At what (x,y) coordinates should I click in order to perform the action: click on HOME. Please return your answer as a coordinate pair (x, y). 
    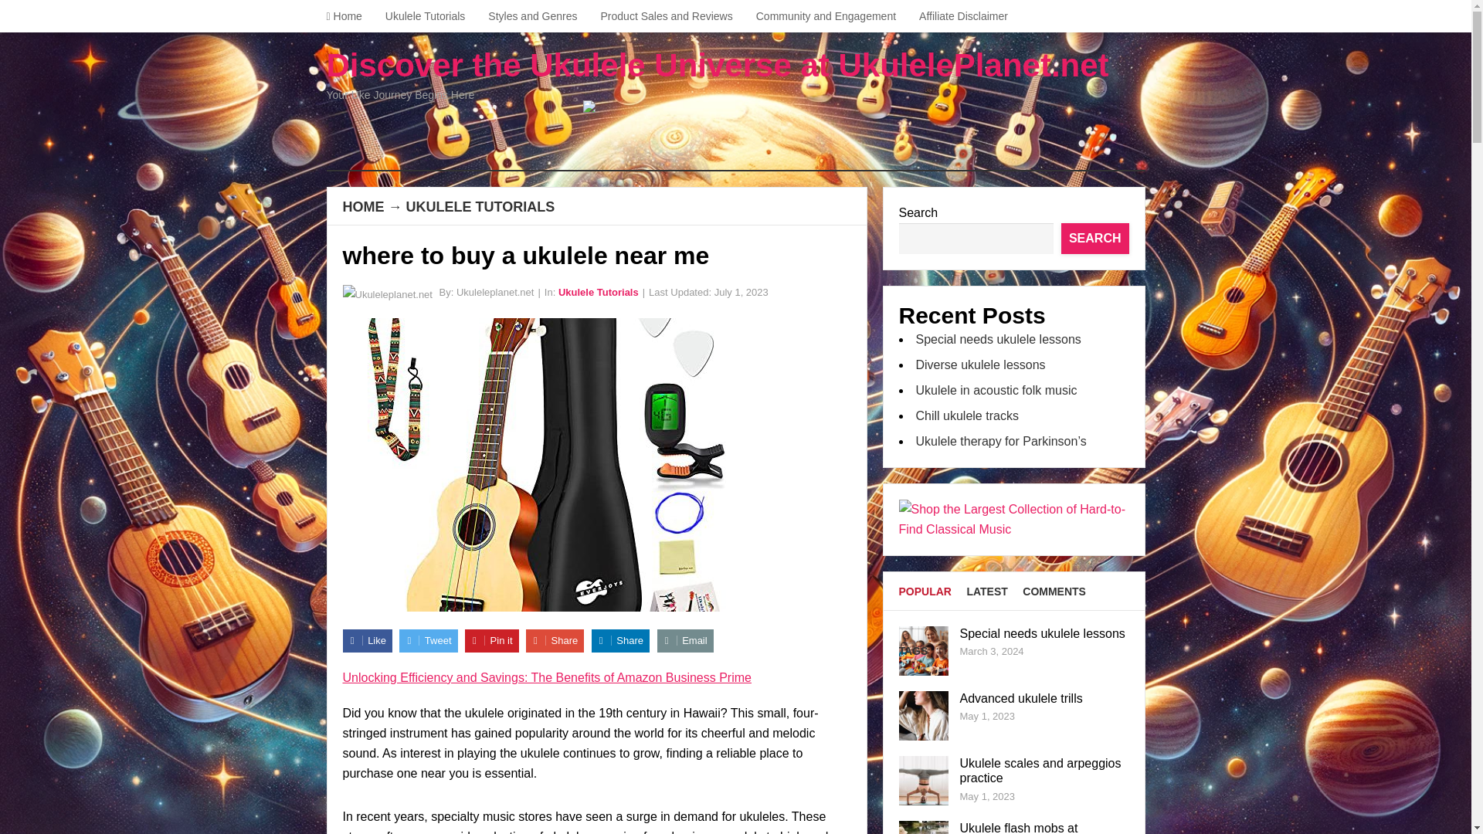
    Looking at the image, I should click on (363, 207).